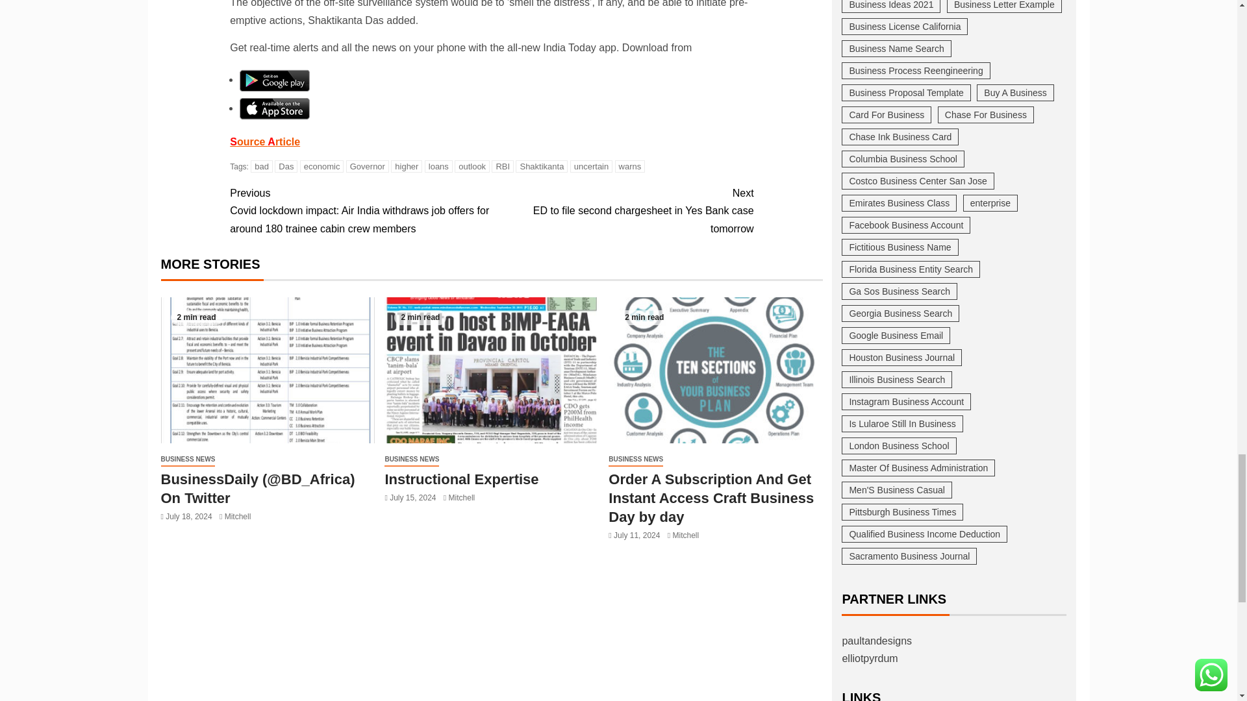  What do you see at coordinates (491, 370) in the screenshot?
I see `Instructional Expertise` at bounding box center [491, 370].